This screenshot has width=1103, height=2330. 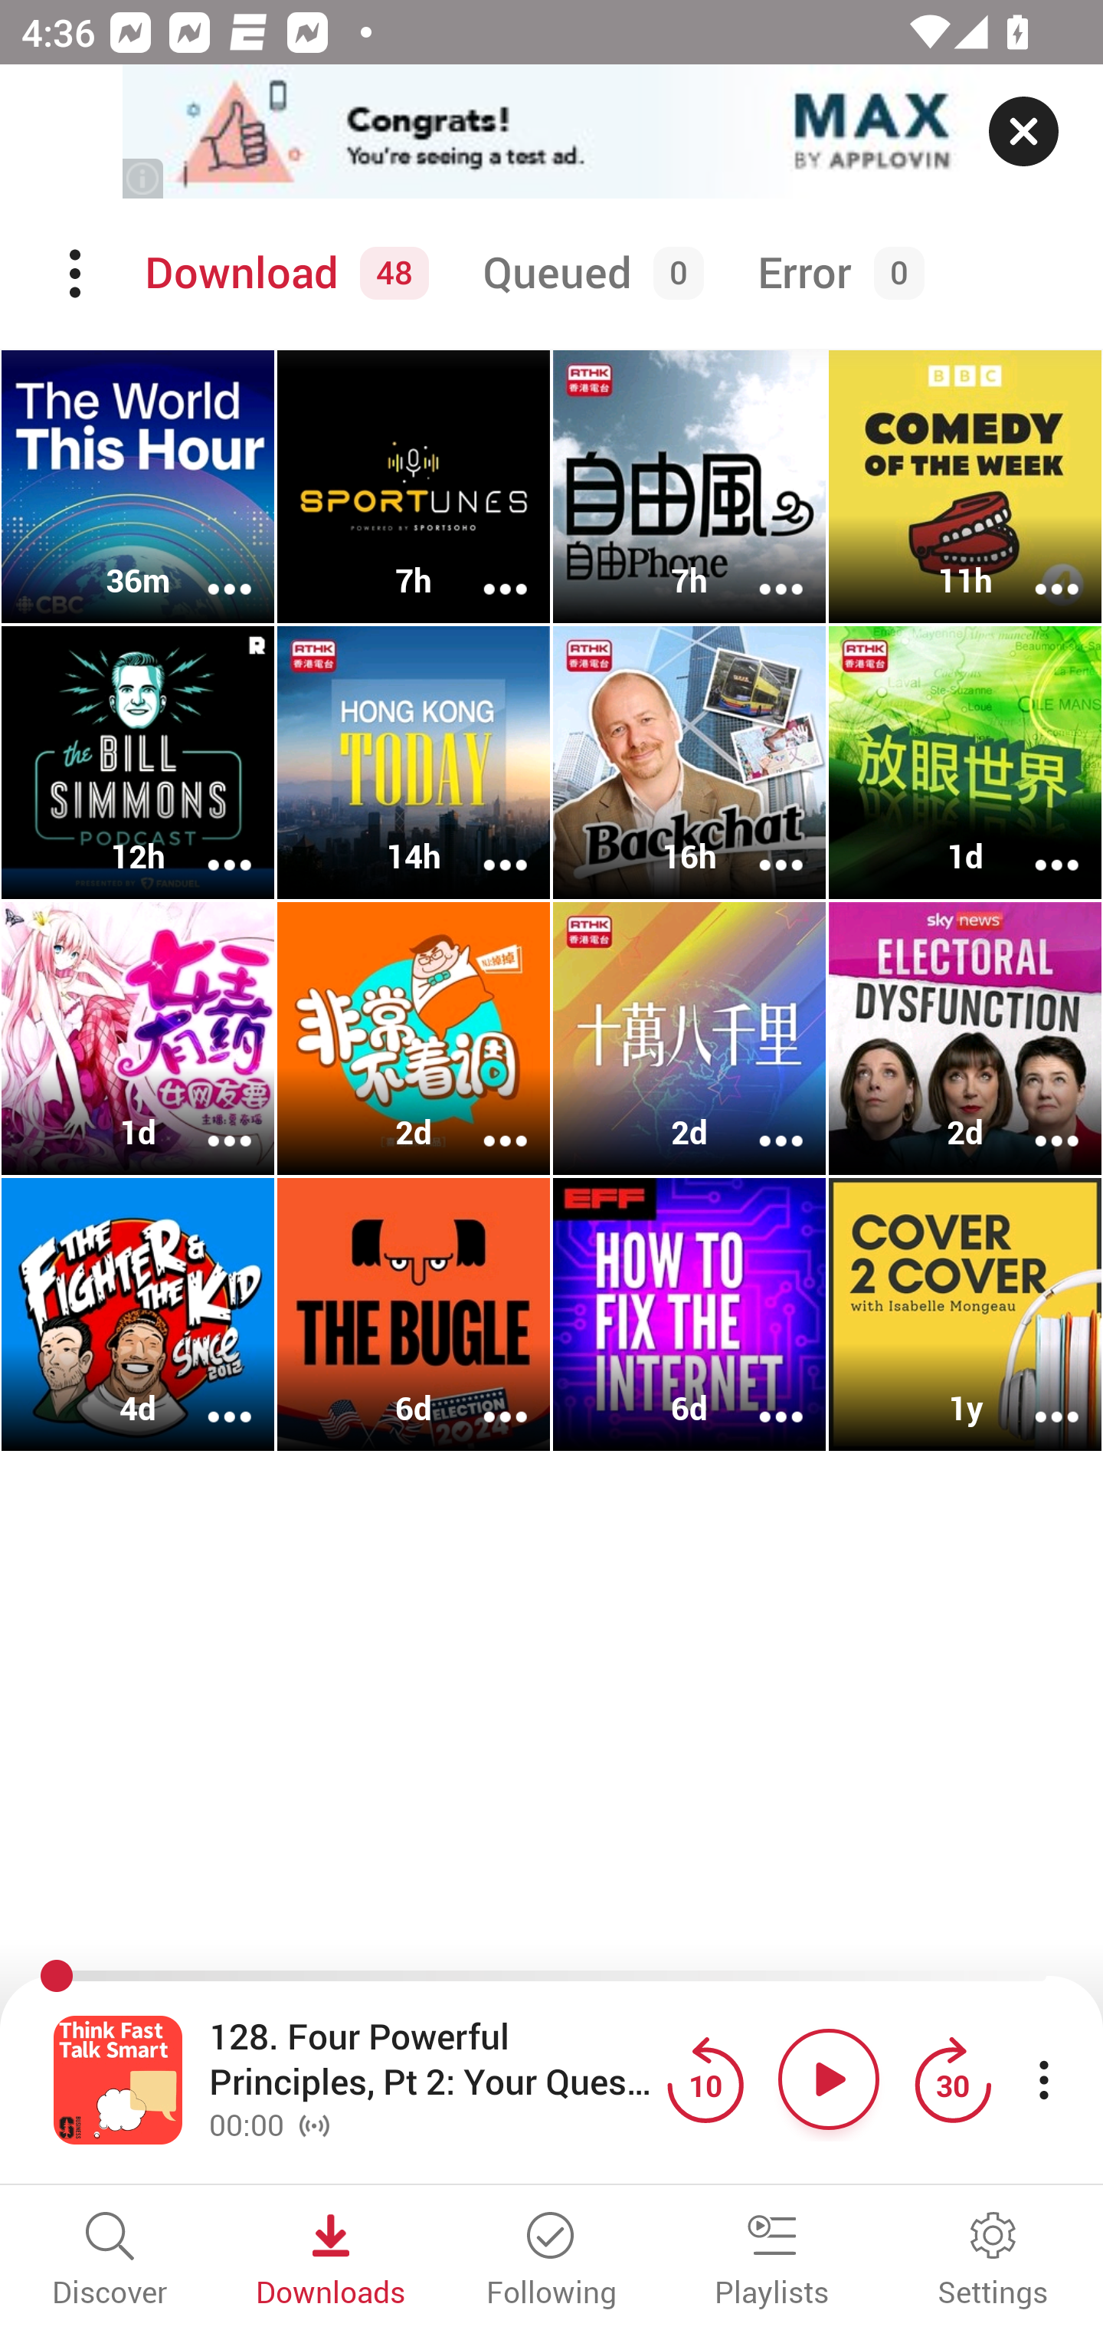 What do you see at coordinates (761, 1398) in the screenshot?
I see `More options` at bounding box center [761, 1398].